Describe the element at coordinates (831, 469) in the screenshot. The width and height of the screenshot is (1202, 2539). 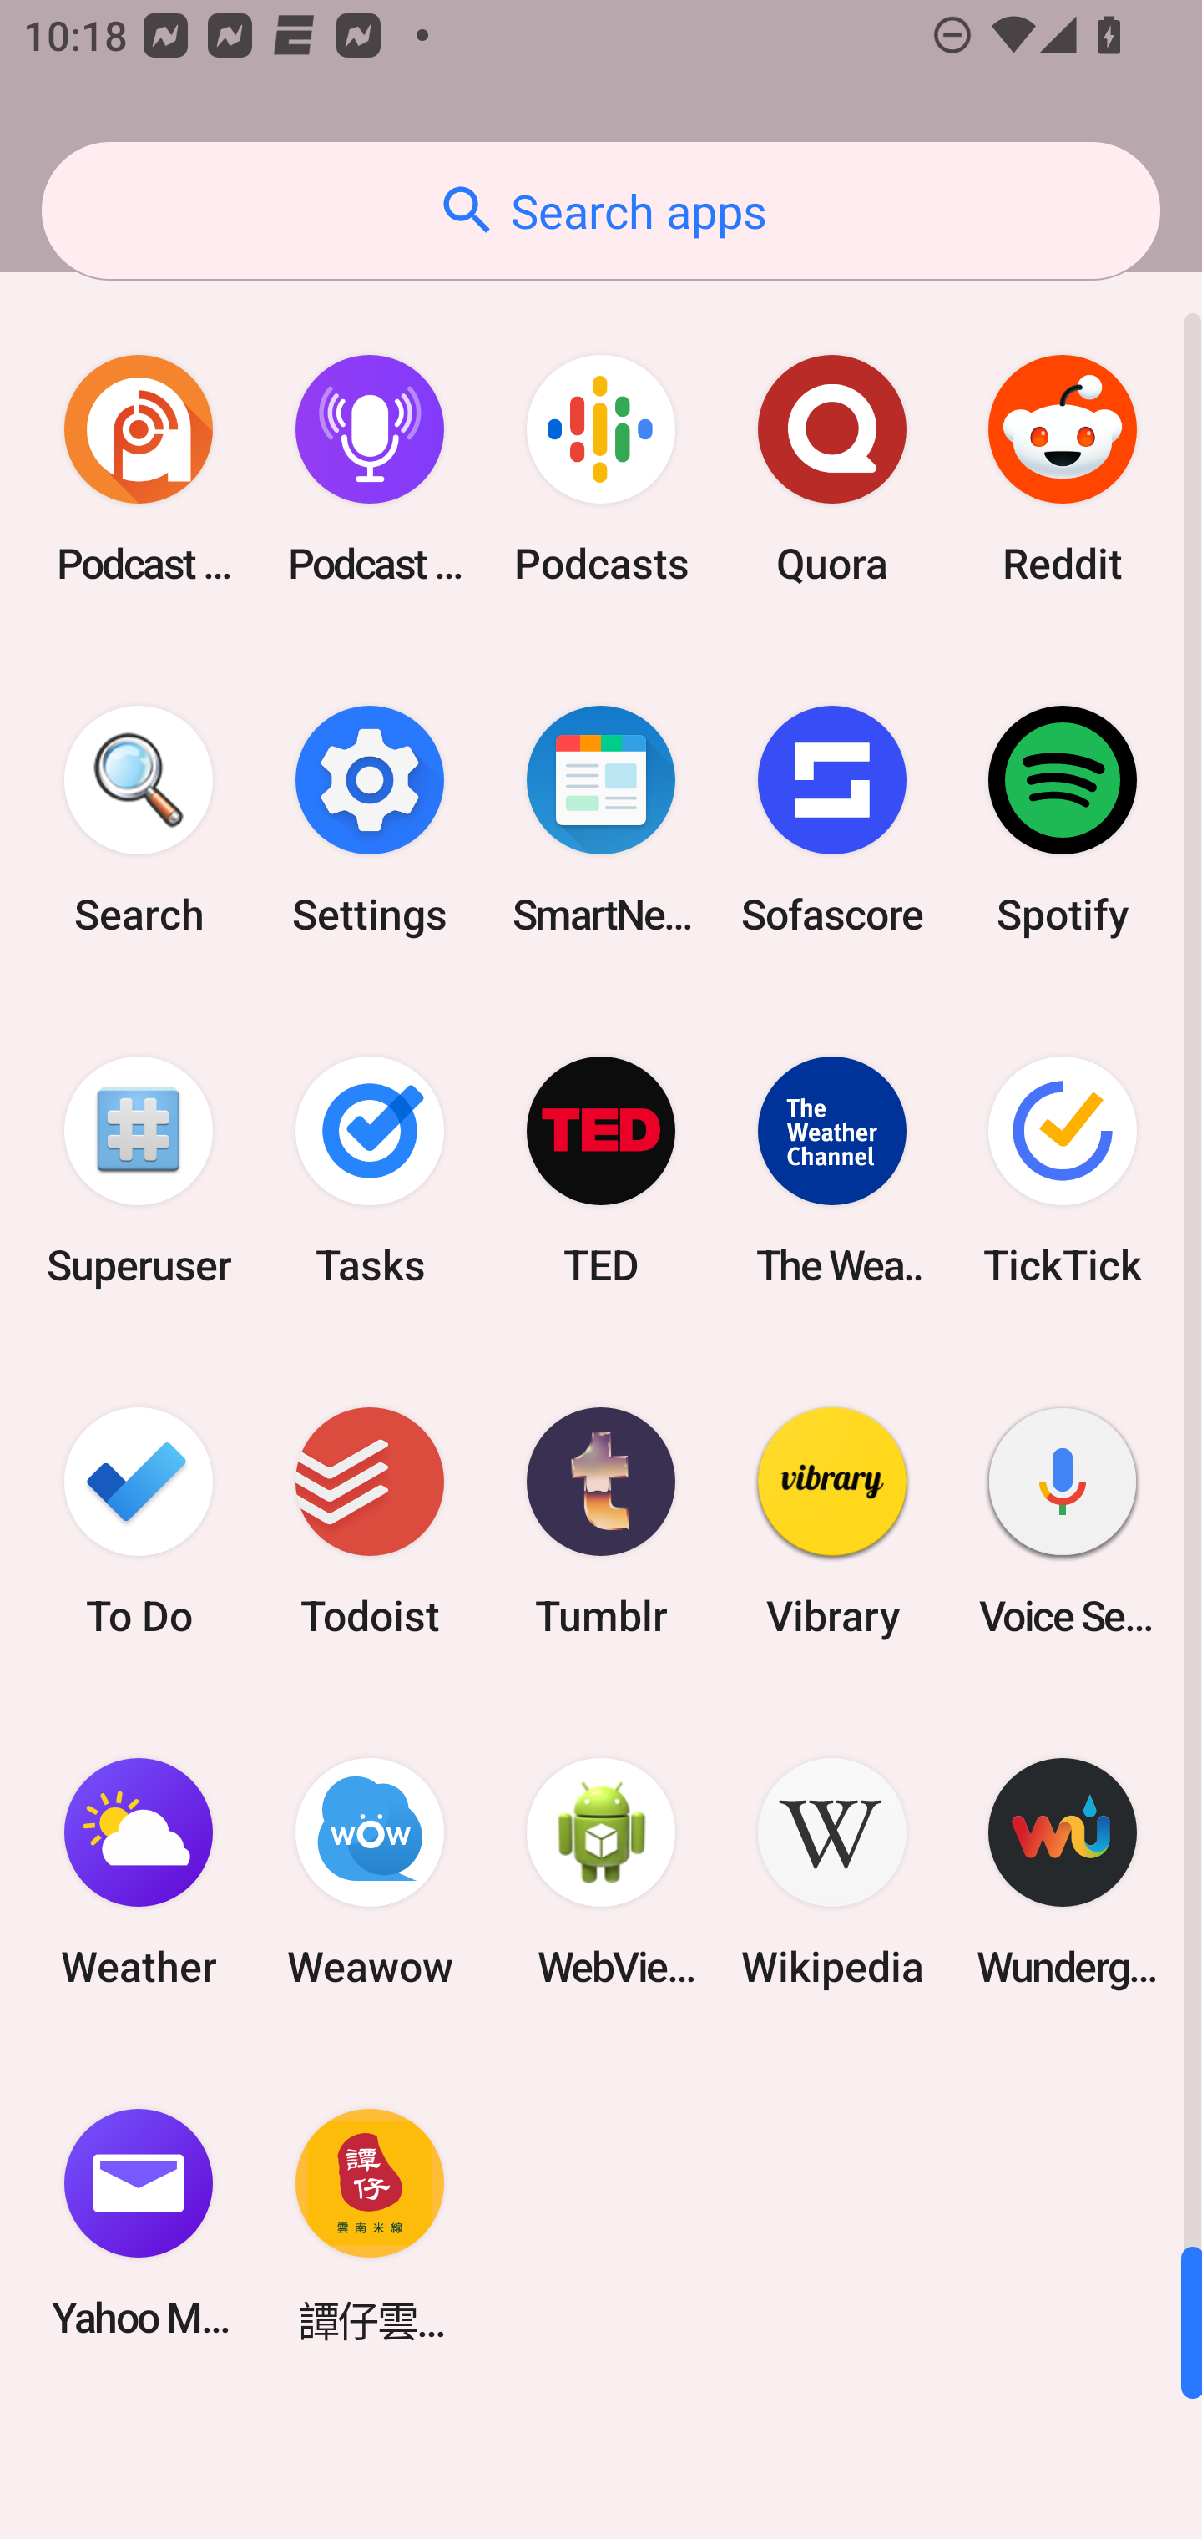
I see `Quora` at that location.